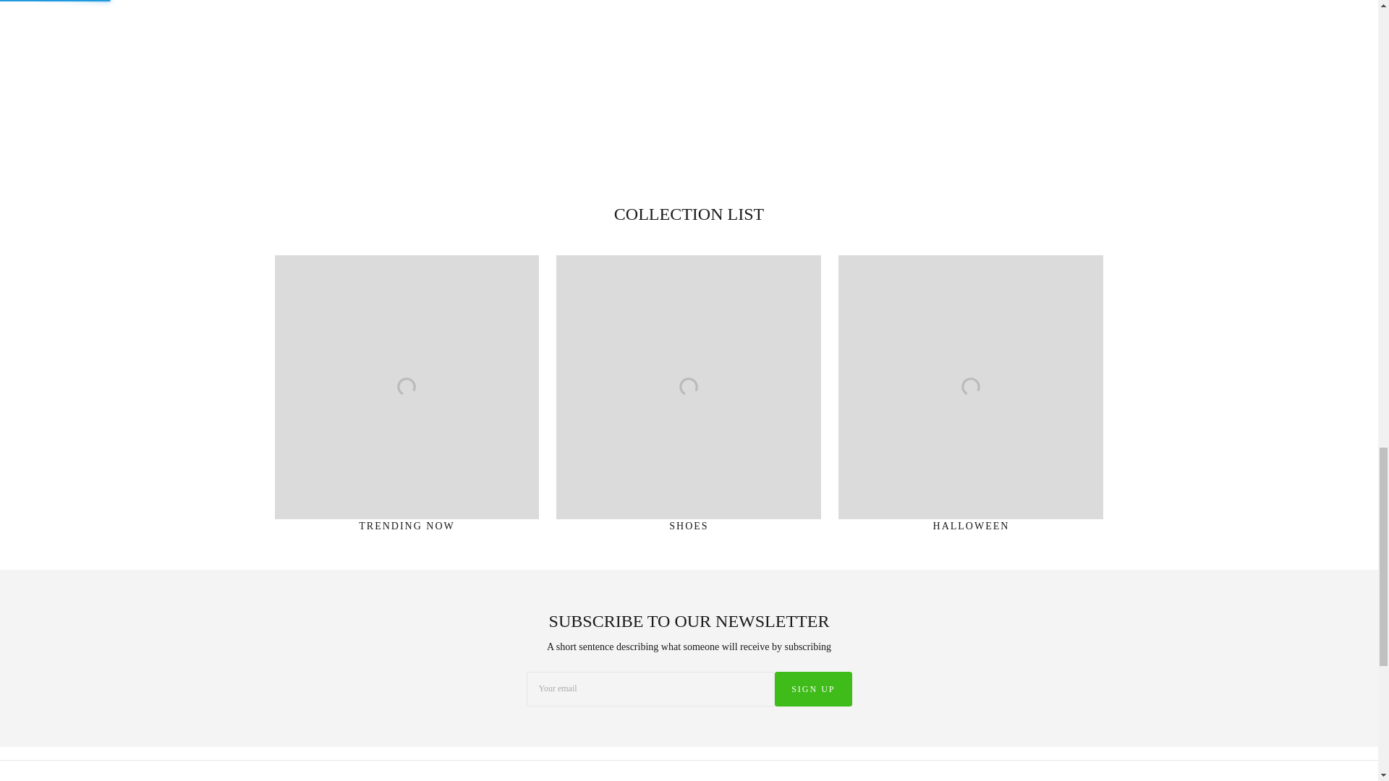 This screenshot has height=781, width=1389. Describe the element at coordinates (813, 688) in the screenshot. I see `SIGN UP` at that location.